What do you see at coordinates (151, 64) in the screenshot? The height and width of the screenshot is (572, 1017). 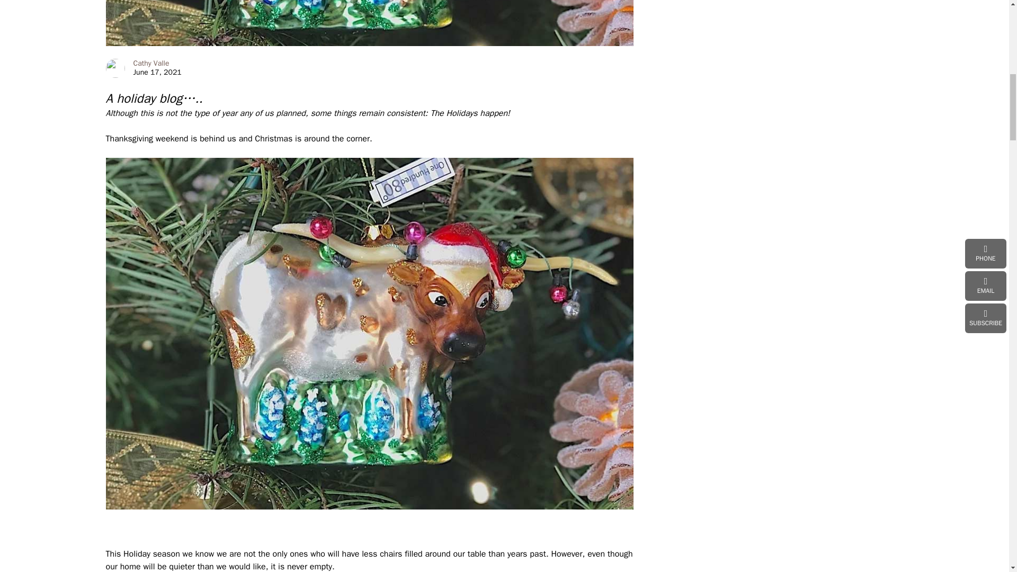 I see `Cathy Valle` at bounding box center [151, 64].